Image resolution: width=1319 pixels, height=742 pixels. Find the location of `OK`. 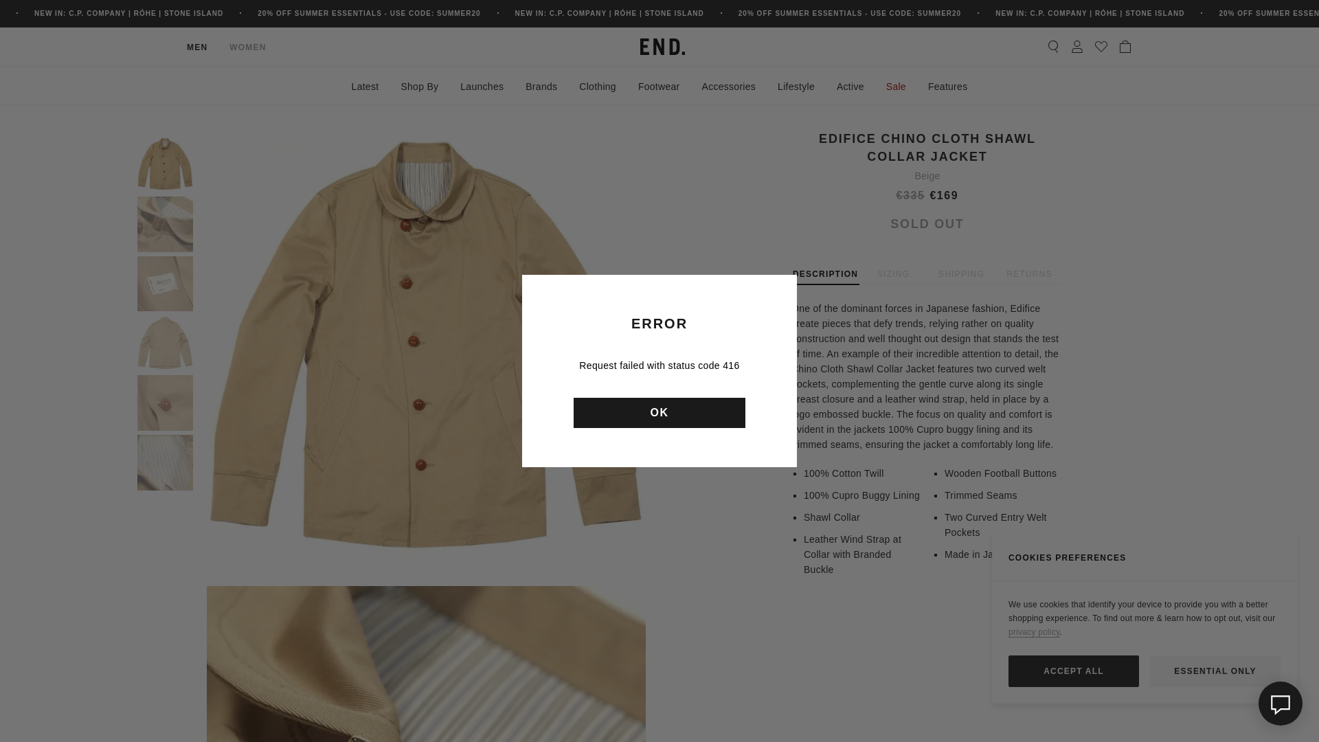

OK is located at coordinates (659, 412).